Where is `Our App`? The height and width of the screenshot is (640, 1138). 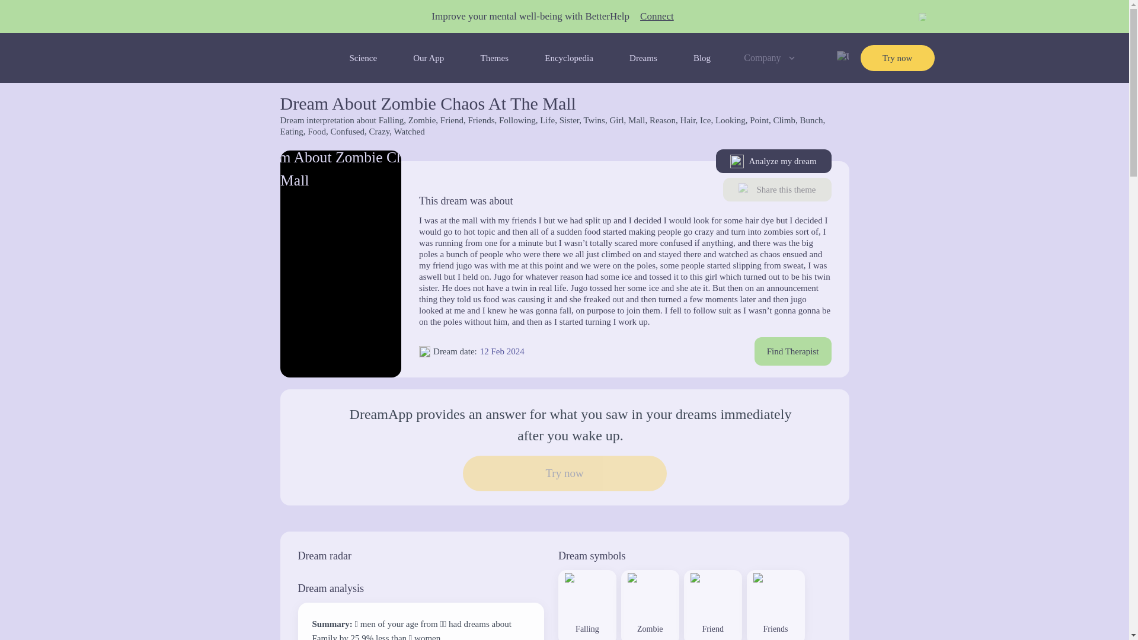 Our App is located at coordinates (428, 57).